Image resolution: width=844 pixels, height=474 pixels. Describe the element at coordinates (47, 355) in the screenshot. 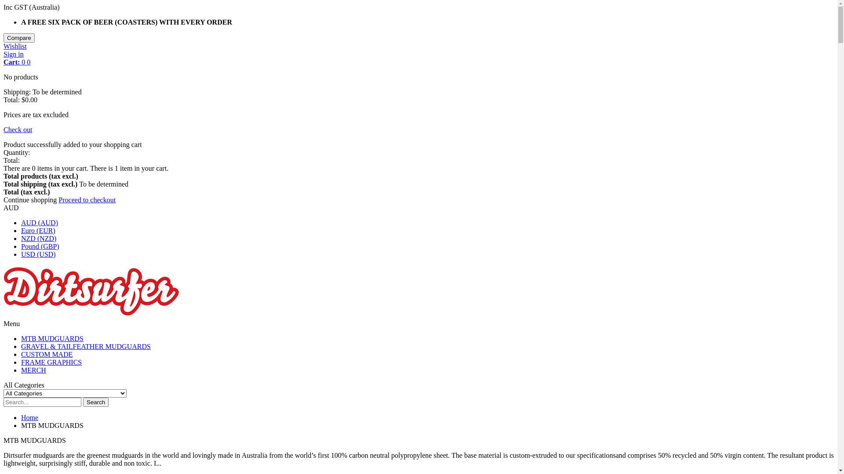

I see `CUSTOM MADE` at that location.